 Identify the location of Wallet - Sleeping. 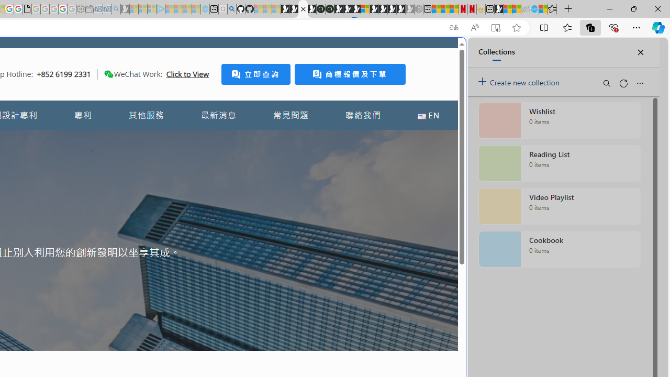
(89, 9).